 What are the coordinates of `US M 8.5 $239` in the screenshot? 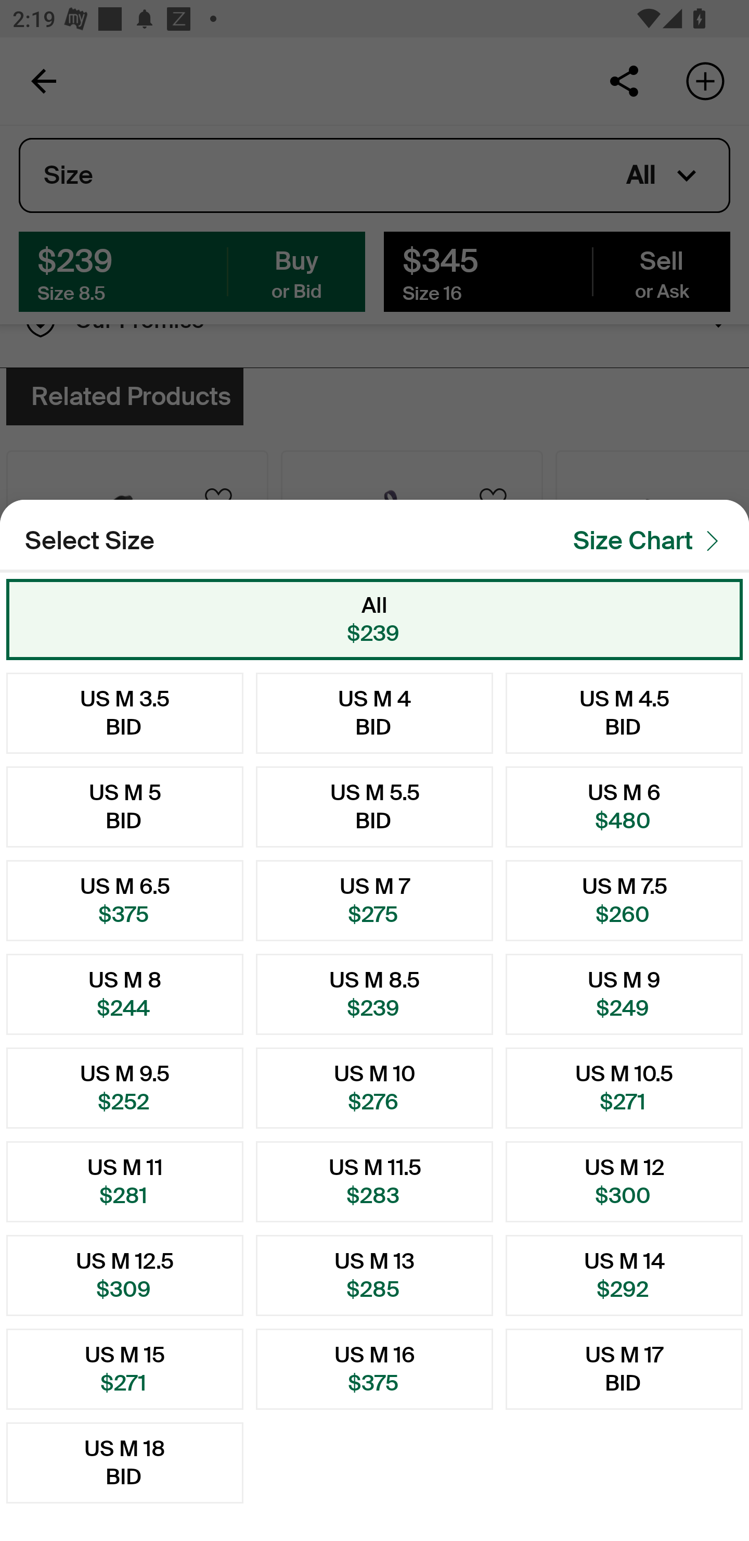 It's located at (374, 994).